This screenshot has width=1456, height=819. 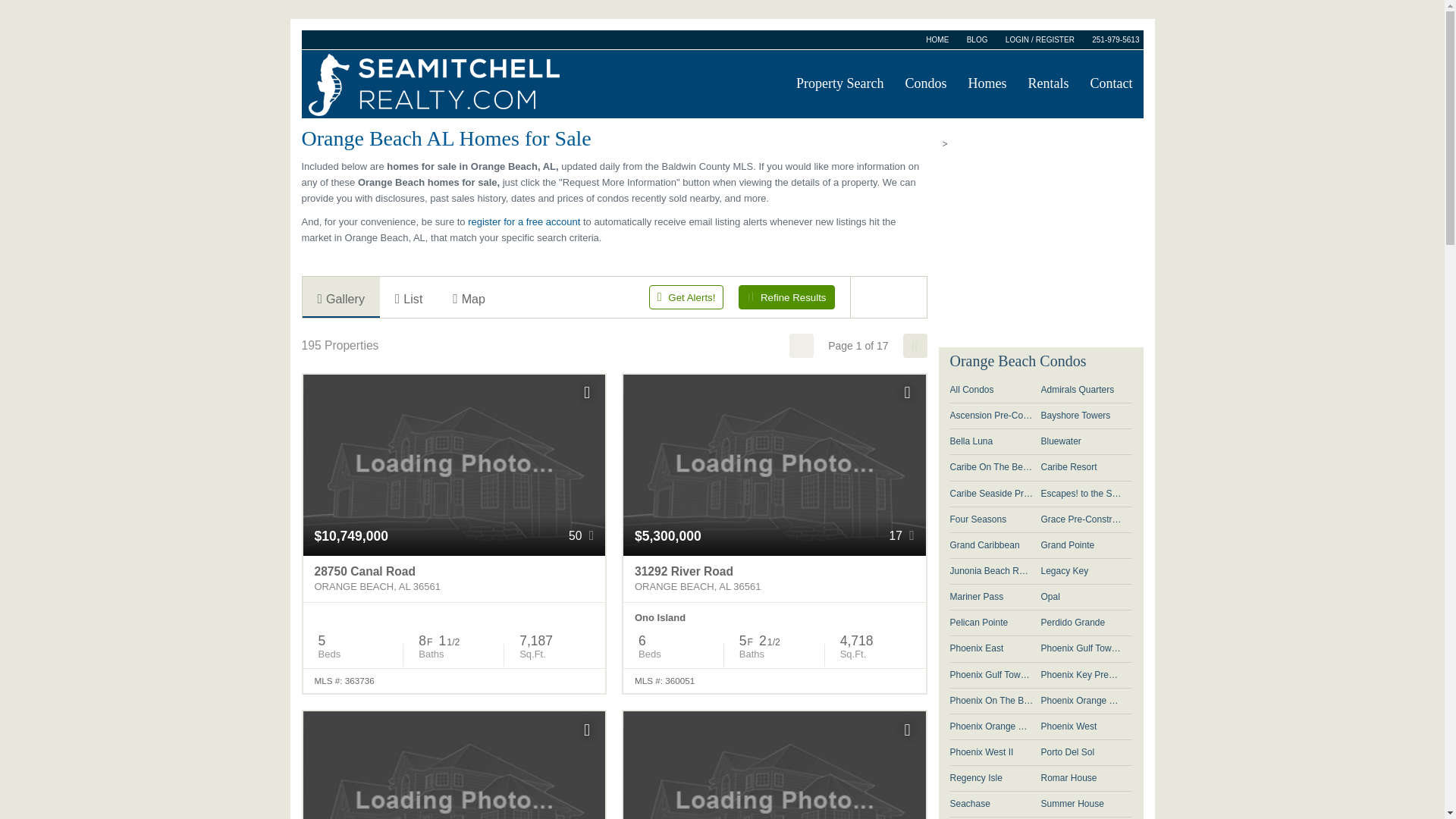 I want to click on BLOG, so click(x=1086, y=441).